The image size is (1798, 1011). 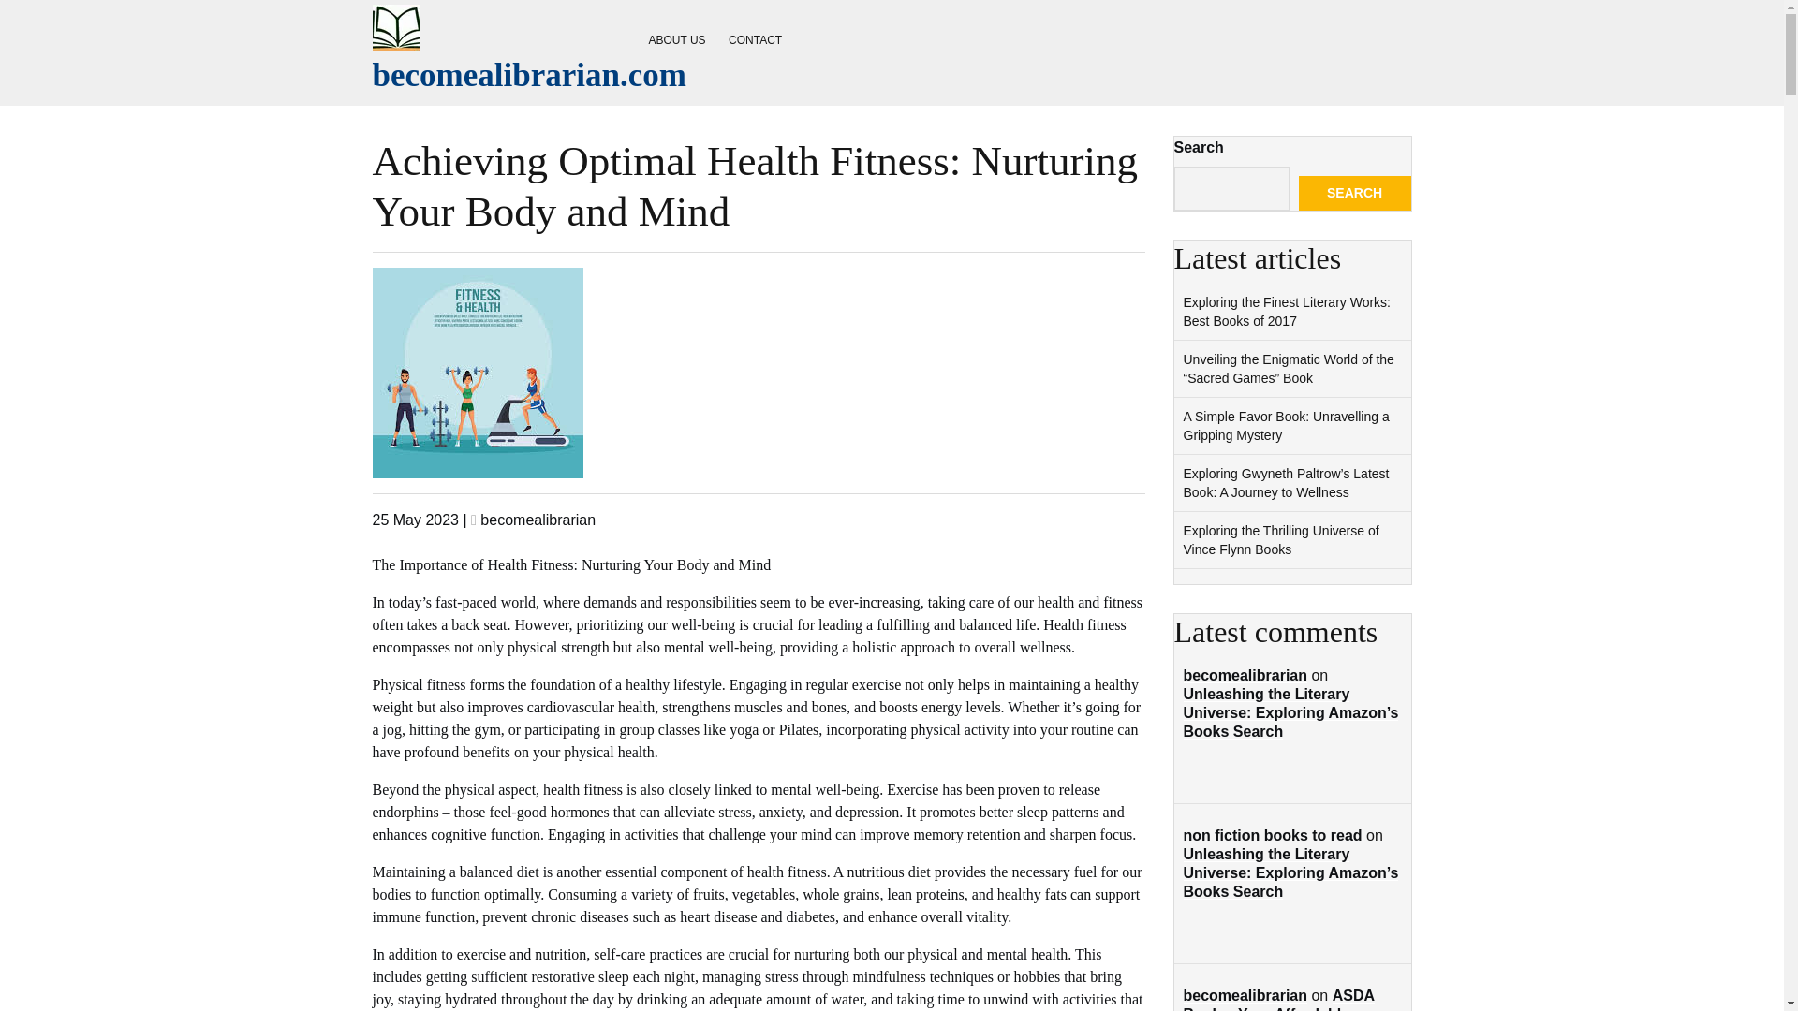 I want to click on SEARCH, so click(x=1354, y=193).